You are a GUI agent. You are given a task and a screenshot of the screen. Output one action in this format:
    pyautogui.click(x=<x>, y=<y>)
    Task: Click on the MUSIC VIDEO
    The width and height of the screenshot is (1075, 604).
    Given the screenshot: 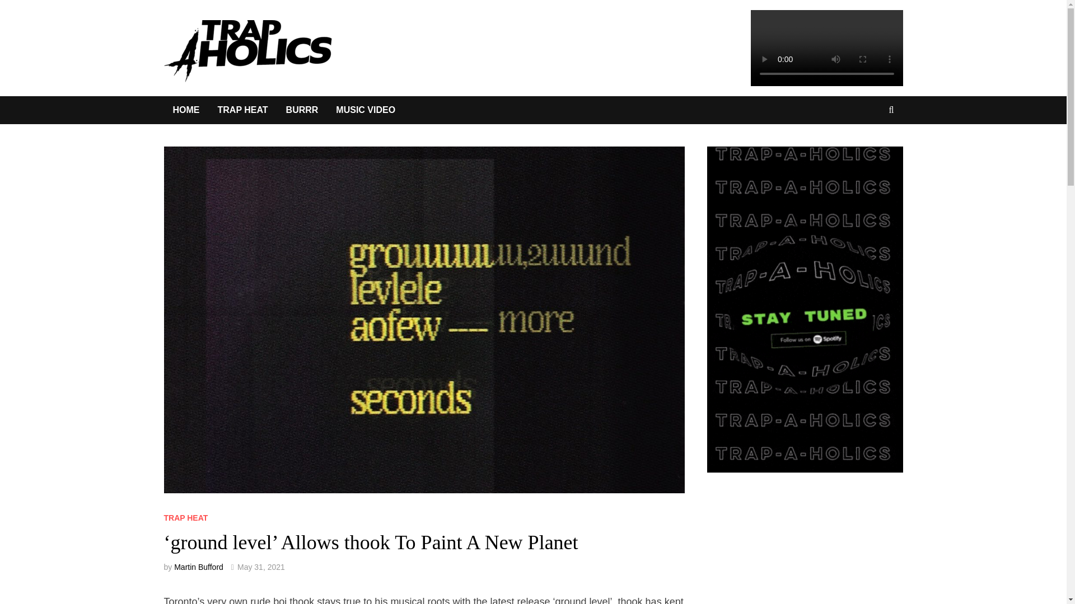 What is the action you would take?
    pyautogui.click(x=365, y=110)
    